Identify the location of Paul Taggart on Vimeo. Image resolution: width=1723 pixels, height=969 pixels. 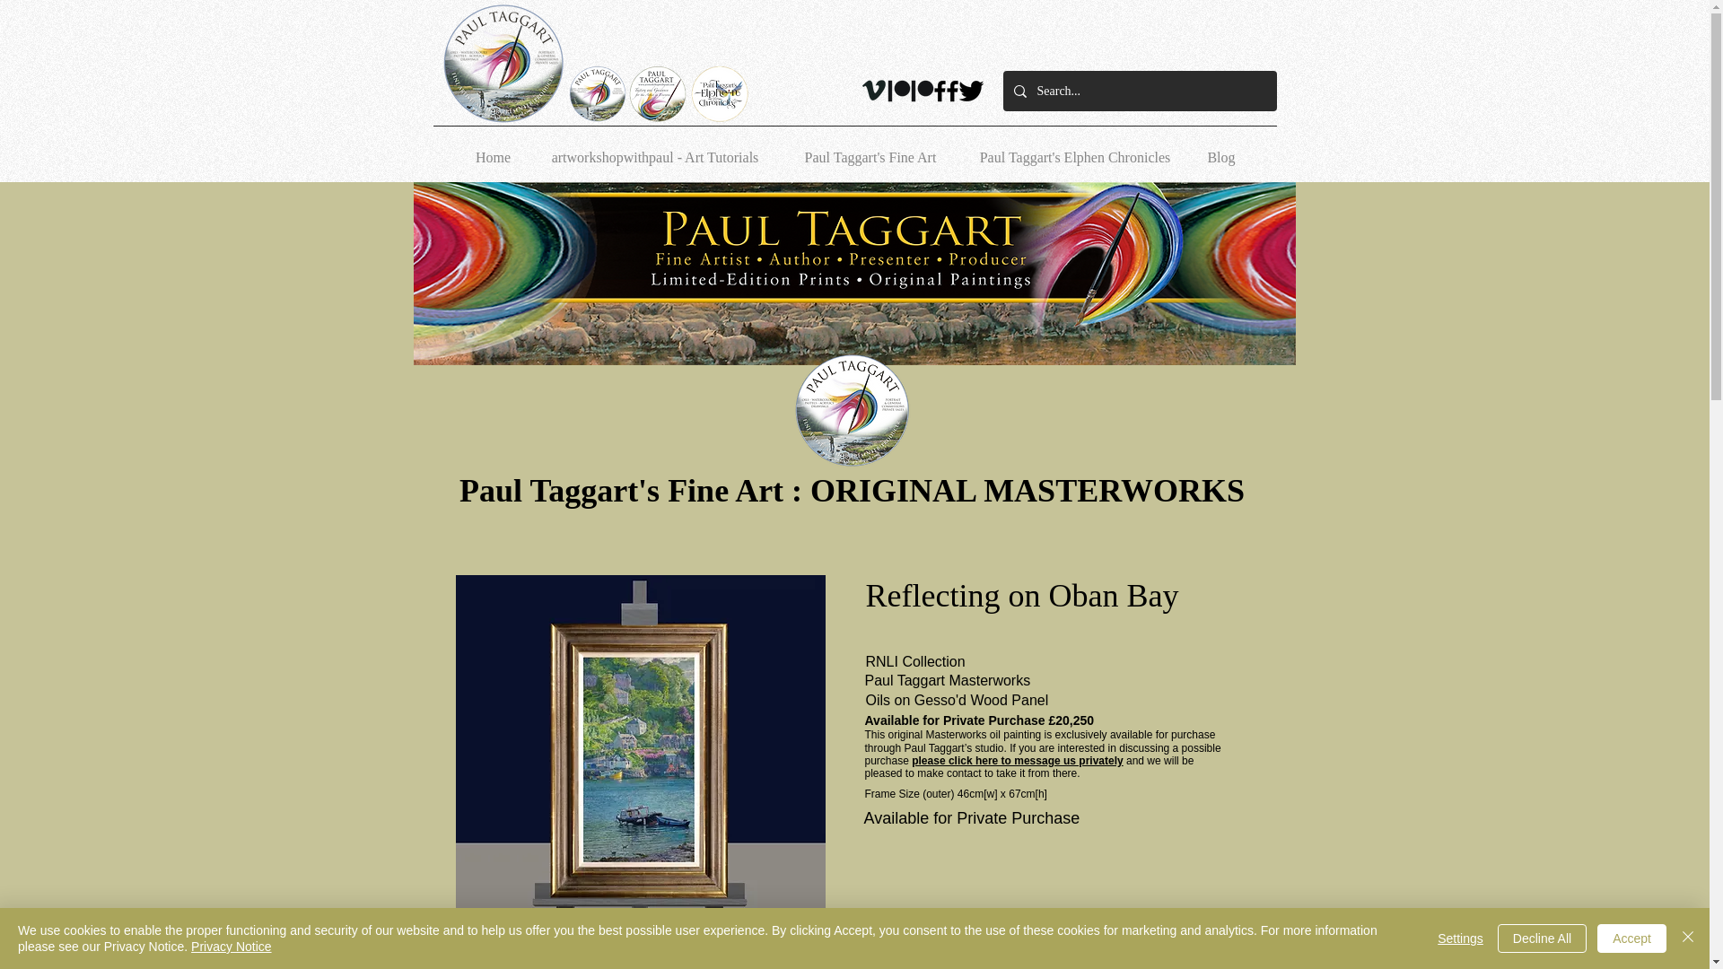
(873, 90).